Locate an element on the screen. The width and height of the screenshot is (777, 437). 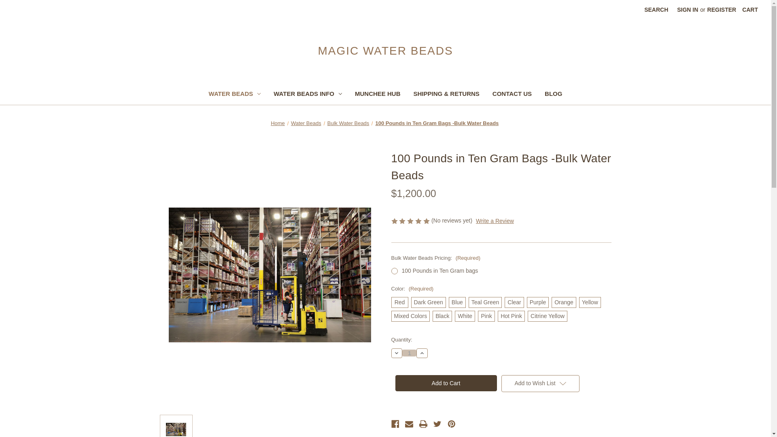
100 Pounds in Ten Gram Bags -Bulk Water Beads is located at coordinates (437, 123).